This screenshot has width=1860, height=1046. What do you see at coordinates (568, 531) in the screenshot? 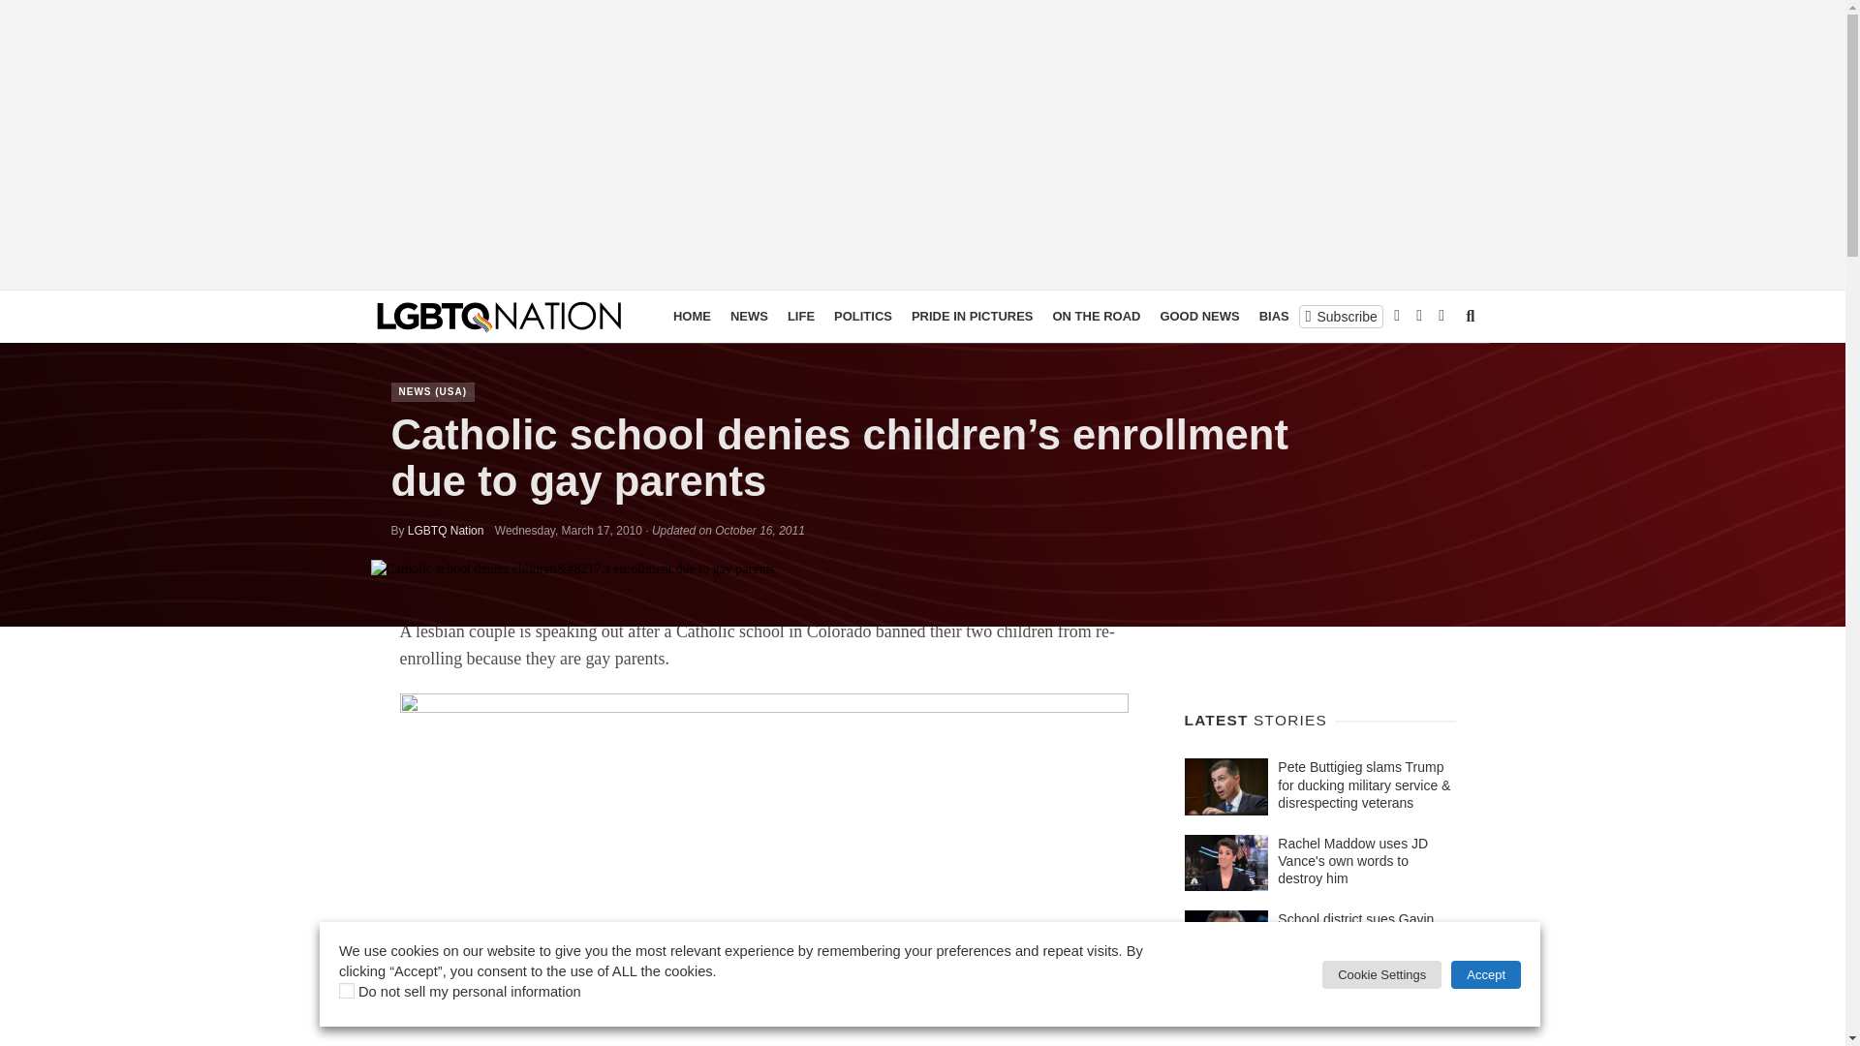
I see `Wednesday, March 17, 2010 pm31 13:00:17` at bounding box center [568, 531].